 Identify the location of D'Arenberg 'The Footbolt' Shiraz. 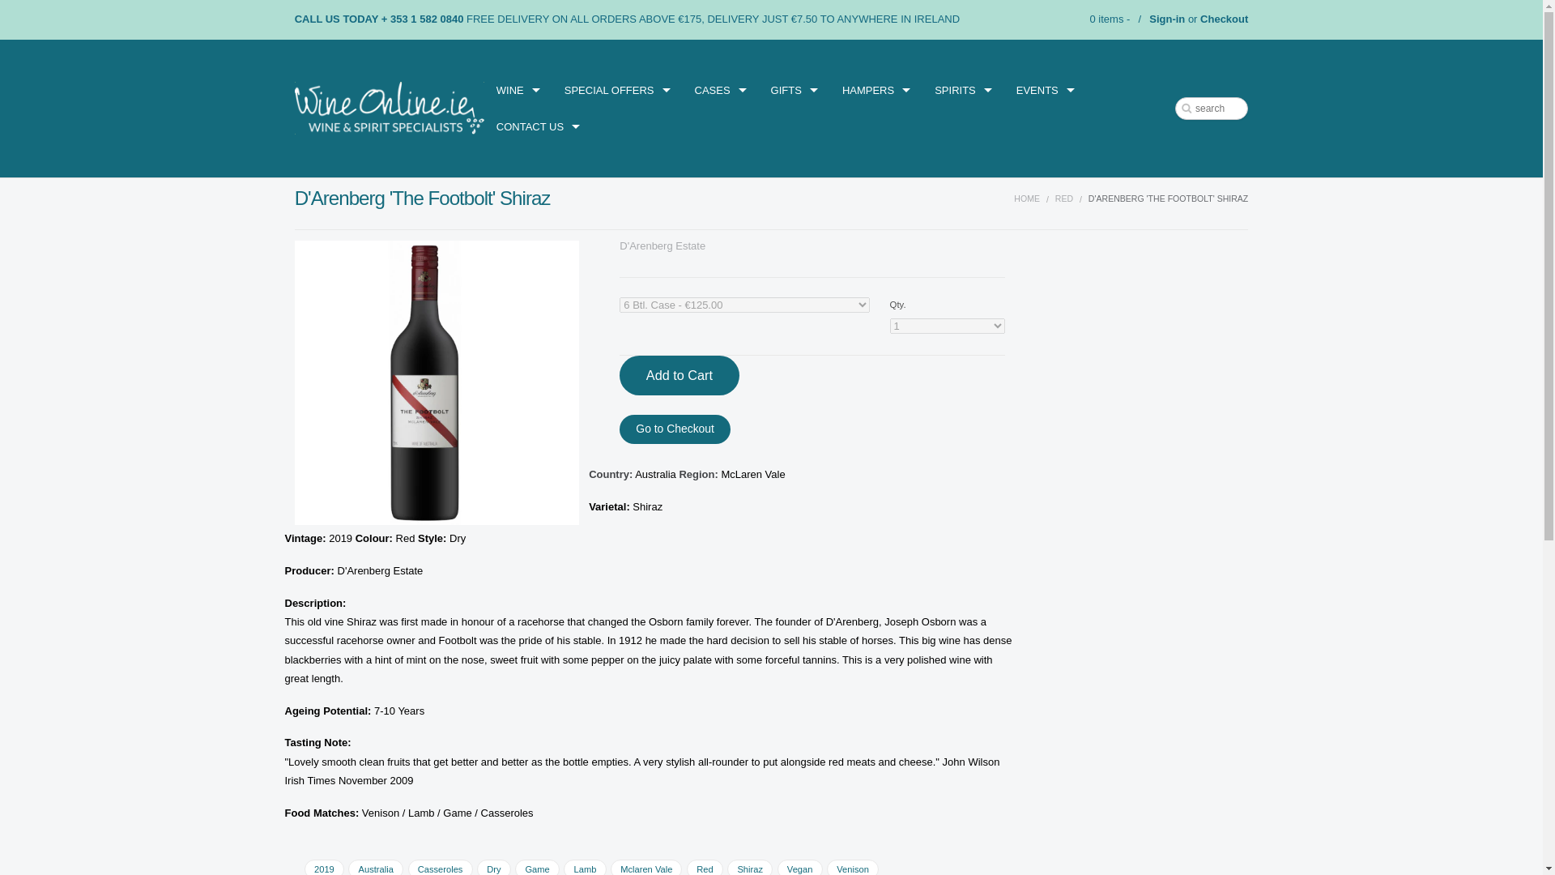
(437, 382).